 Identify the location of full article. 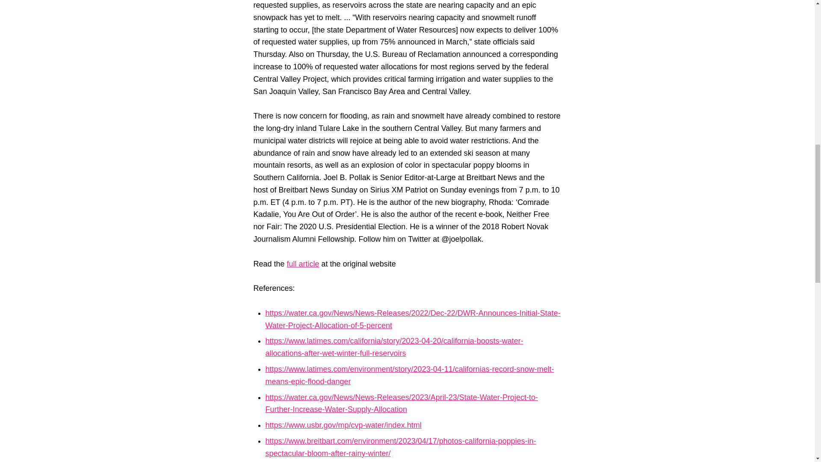
(303, 264).